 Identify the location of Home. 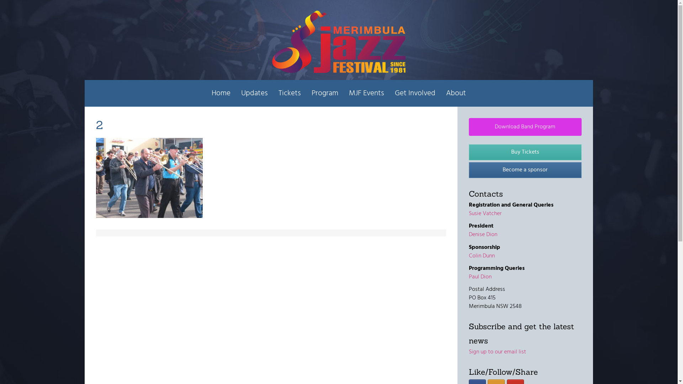
(221, 93).